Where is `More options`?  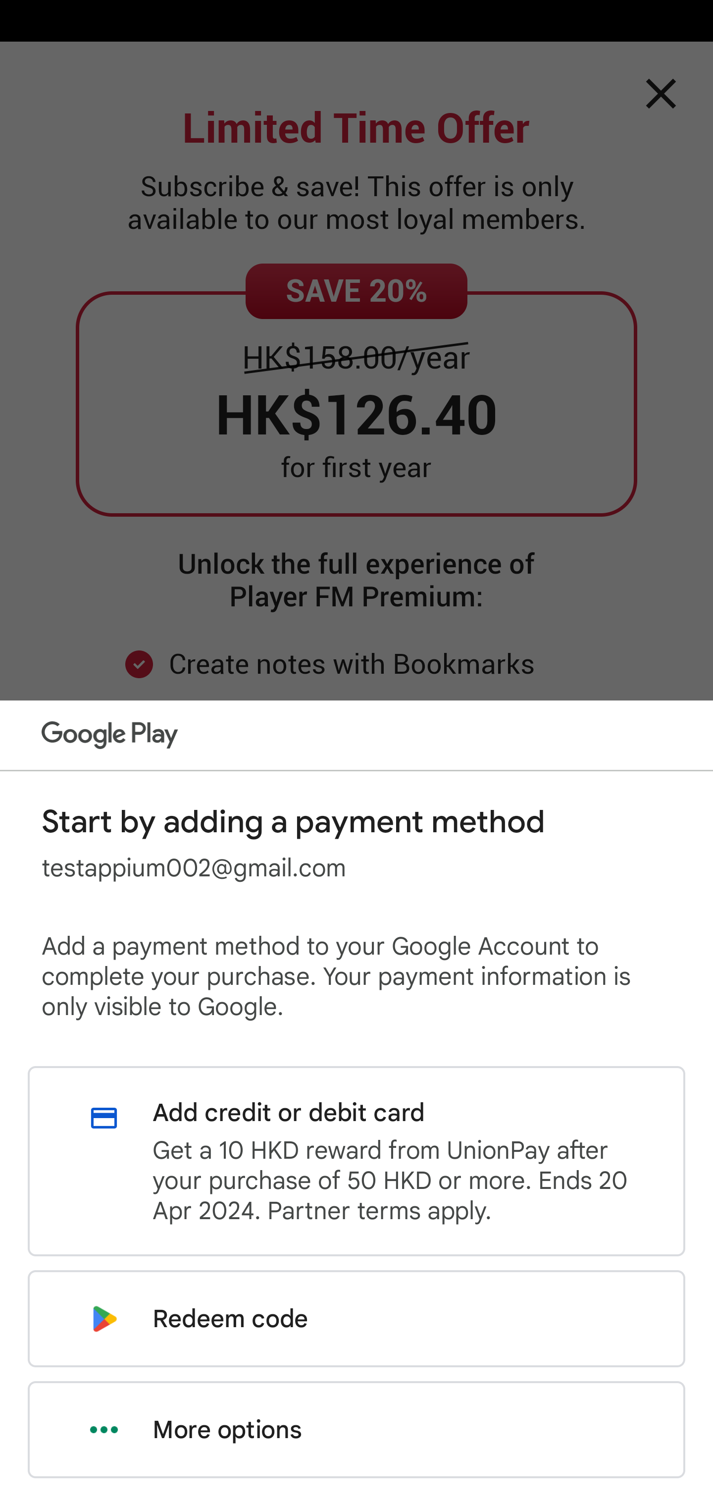 More options is located at coordinates (356, 1430).